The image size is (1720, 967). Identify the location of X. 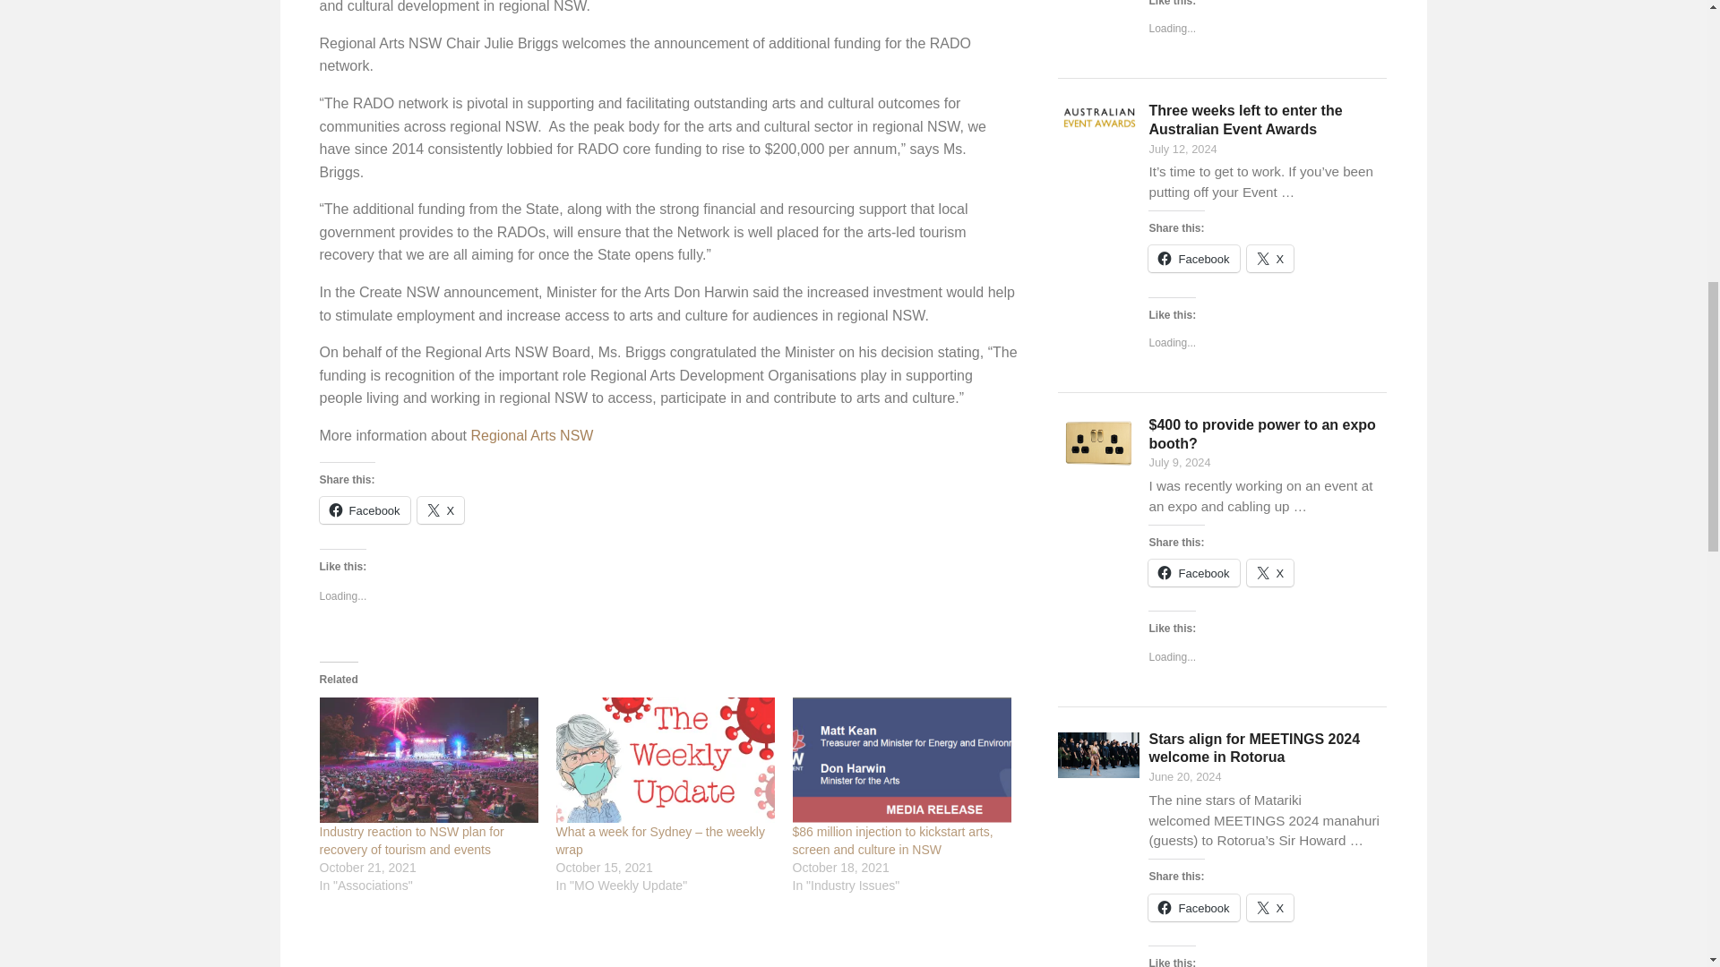
(441, 510).